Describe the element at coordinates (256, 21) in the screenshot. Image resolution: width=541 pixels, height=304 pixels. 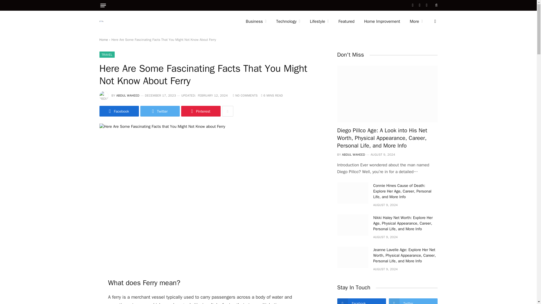
I see `Business` at that location.